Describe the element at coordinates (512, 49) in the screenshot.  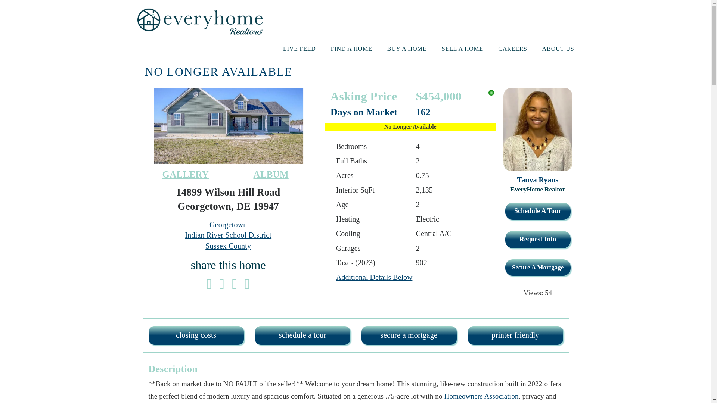
I see `CAREERS` at that location.